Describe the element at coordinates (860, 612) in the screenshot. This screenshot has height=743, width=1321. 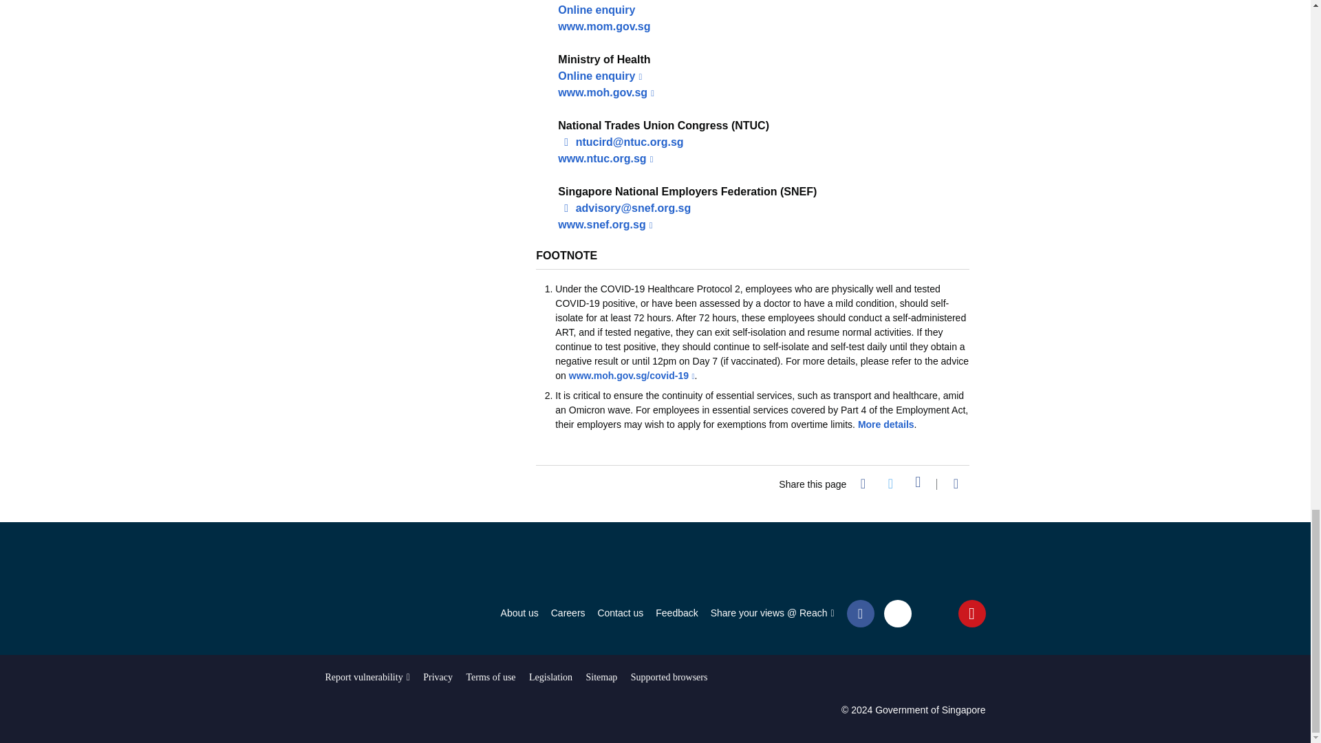
I see `Find us on Facebook` at that location.